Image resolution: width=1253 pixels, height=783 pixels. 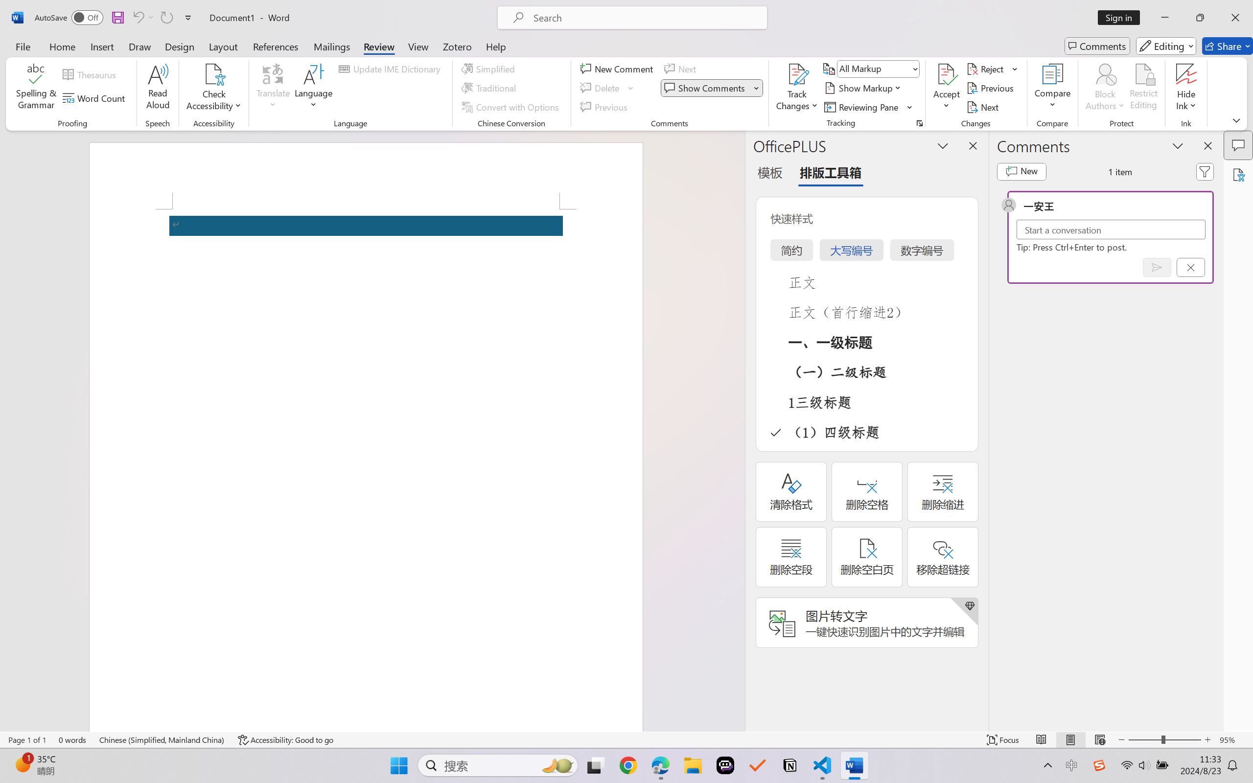 I want to click on Compare, so click(x=1053, y=88).